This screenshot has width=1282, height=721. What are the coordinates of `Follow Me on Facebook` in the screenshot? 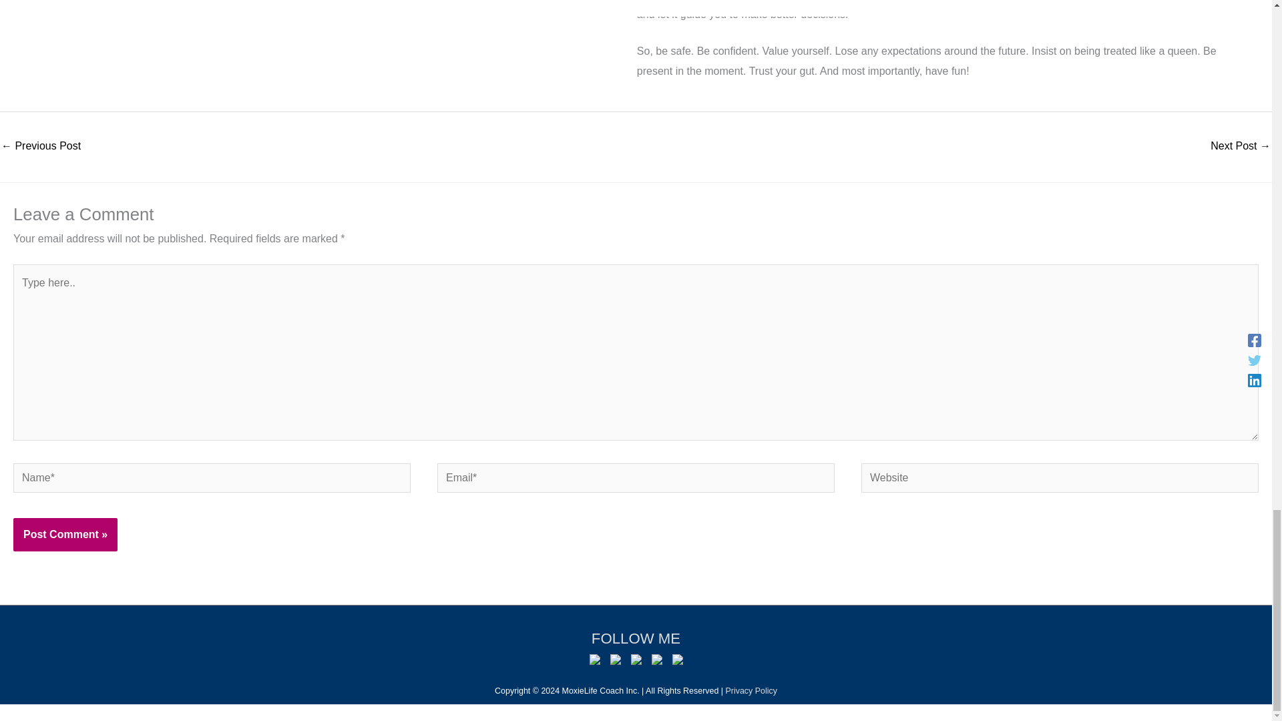 It's located at (594, 659).